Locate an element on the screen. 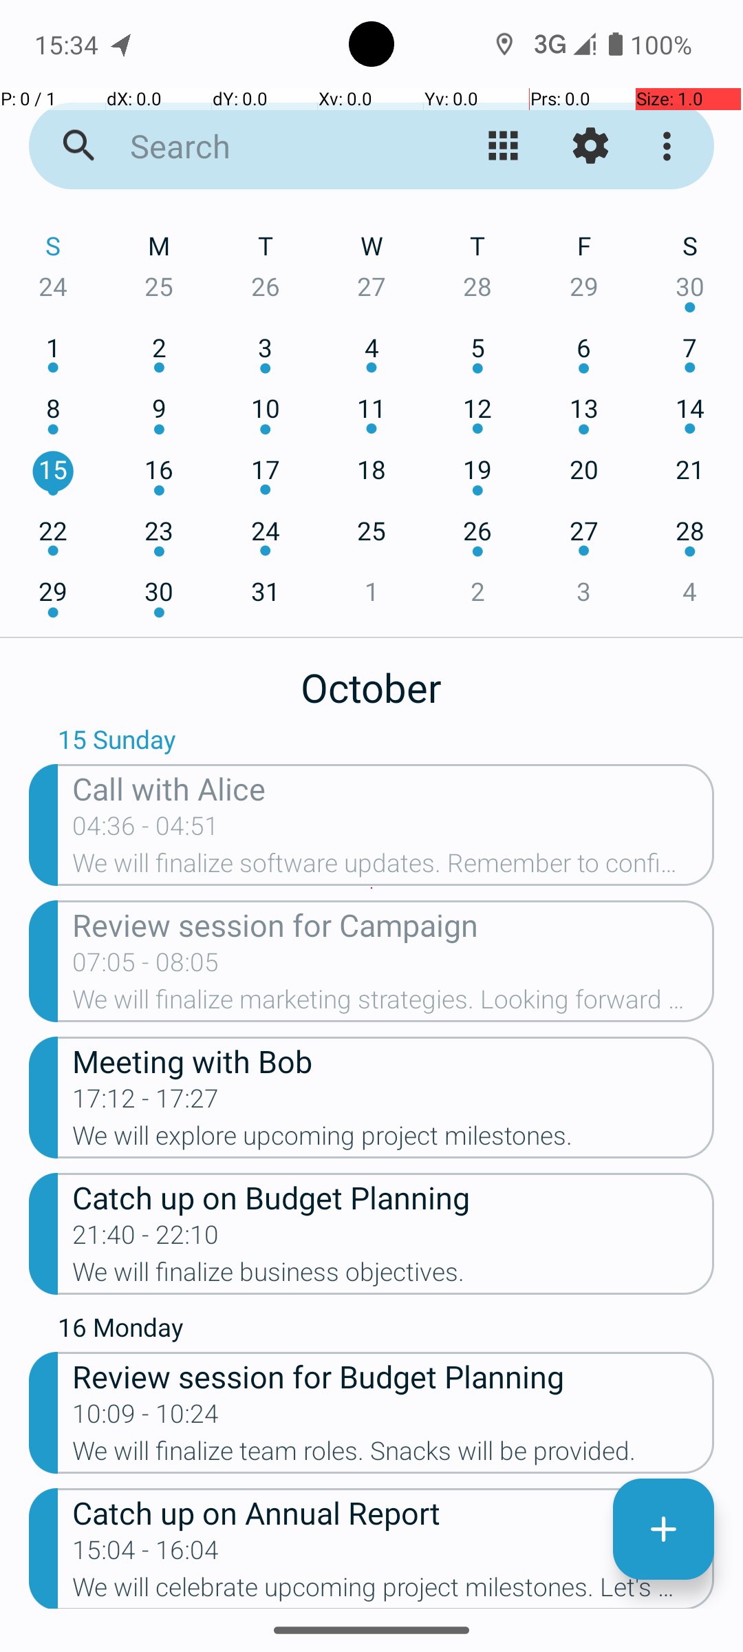 The height and width of the screenshot is (1652, 743). We will finalize marketing strategies. Looking forward to productive discussions. is located at coordinates (394, 1004).